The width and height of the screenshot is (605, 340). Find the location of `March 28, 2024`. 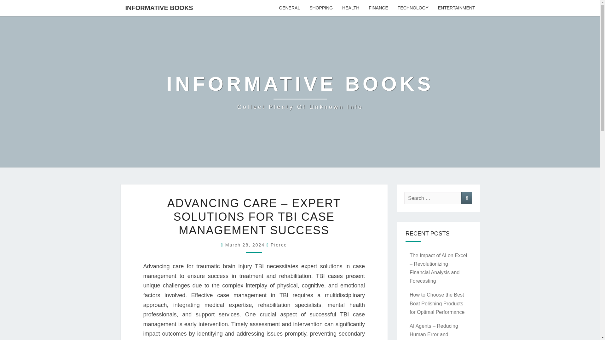

March 28, 2024 is located at coordinates (246, 245).